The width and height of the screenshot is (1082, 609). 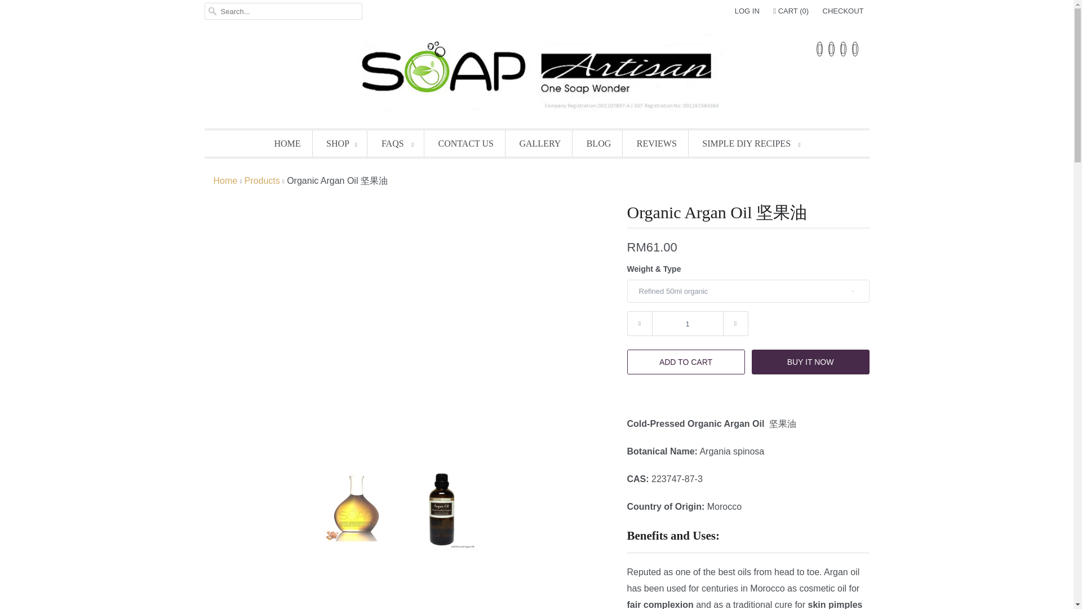 What do you see at coordinates (747, 11) in the screenshot?
I see `LOG IN` at bounding box center [747, 11].